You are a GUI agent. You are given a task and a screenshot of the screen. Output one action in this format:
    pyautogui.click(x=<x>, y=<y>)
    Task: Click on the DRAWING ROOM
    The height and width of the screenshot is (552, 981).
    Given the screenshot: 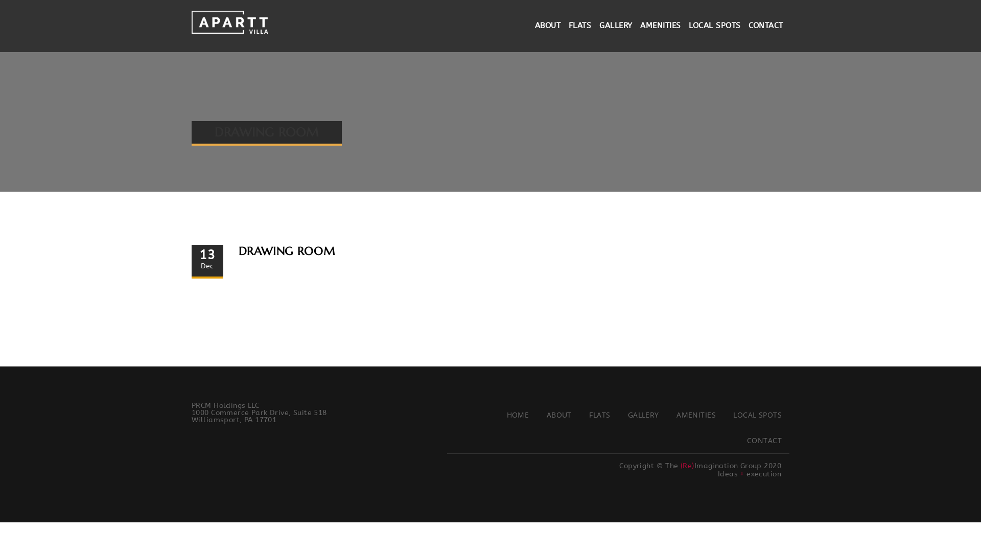 What is the action you would take?
    pyautogui.click(x=286, y=251)
    